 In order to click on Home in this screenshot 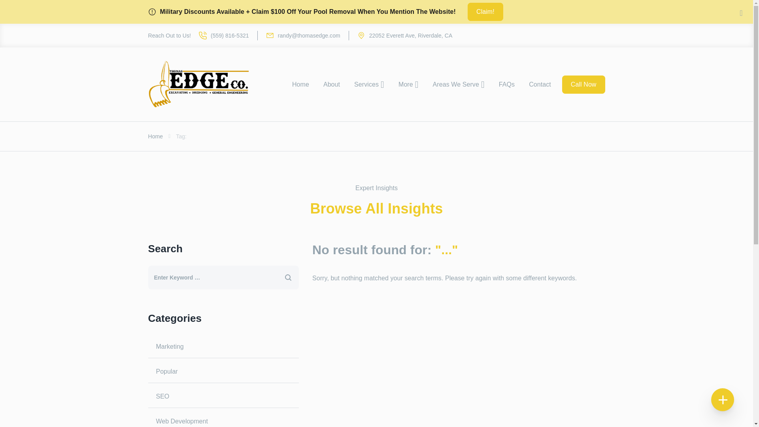, I will do `click(300, 85)`.